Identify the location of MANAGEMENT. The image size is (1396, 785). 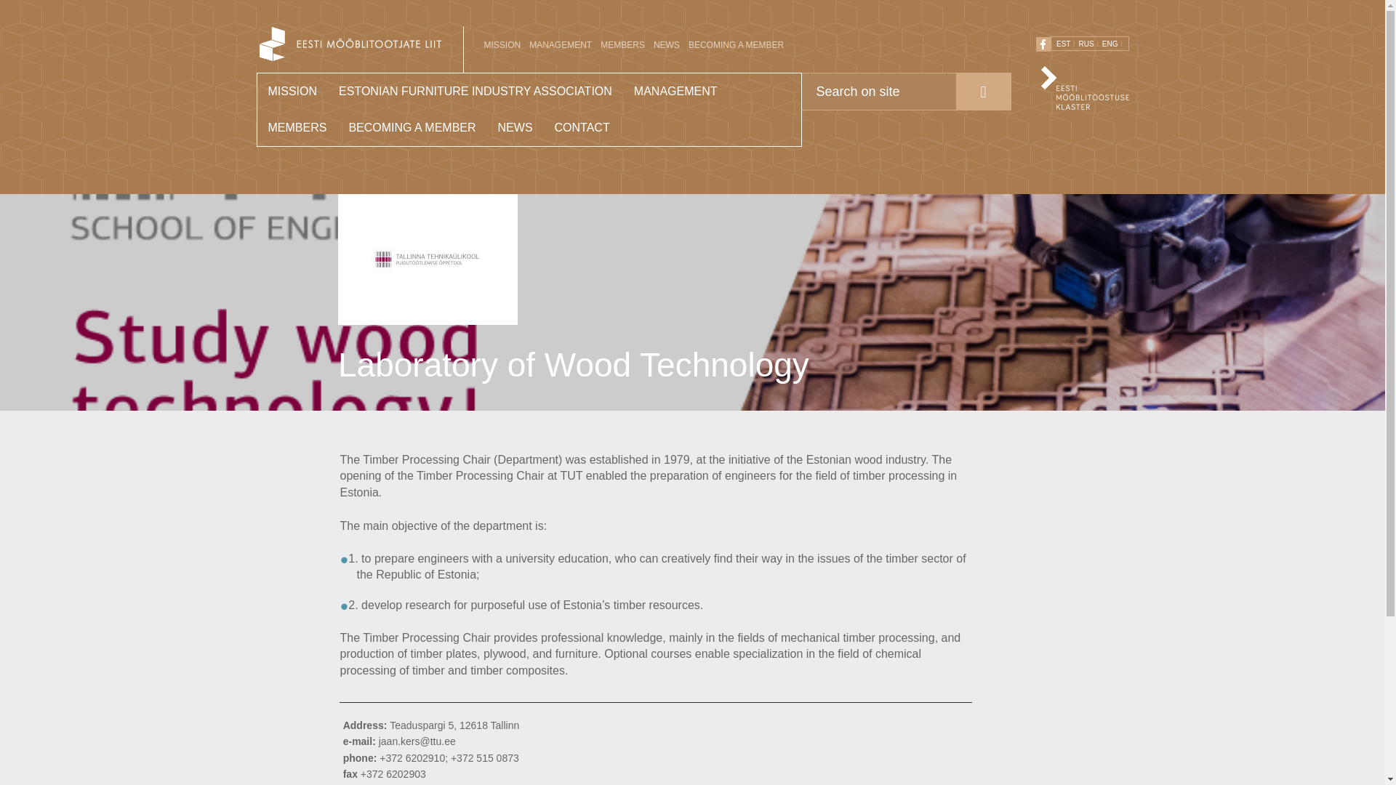
(560, 45).